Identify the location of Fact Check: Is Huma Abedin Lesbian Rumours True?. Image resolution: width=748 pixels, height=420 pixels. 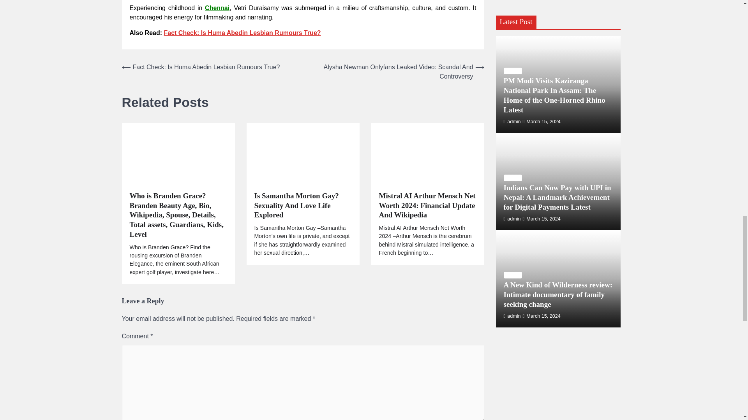
(242, 33).